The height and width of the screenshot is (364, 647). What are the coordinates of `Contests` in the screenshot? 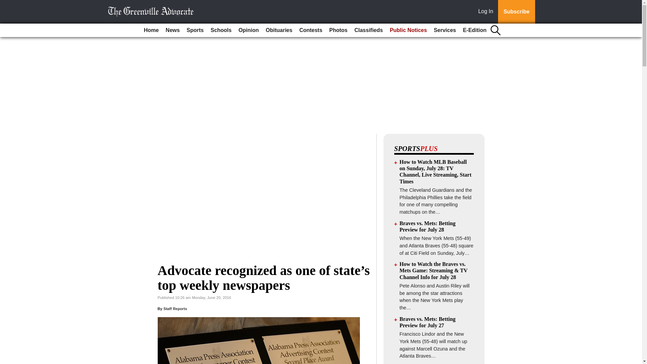 It's located at (310, 30).